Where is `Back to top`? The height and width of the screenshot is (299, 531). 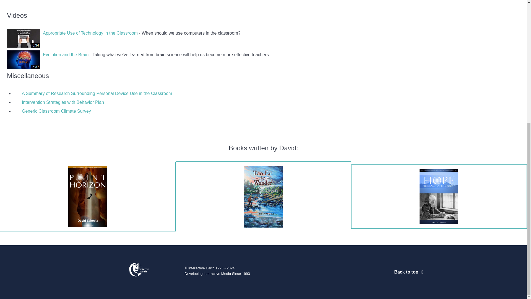
Back to top is located at coordinates (409, 272).